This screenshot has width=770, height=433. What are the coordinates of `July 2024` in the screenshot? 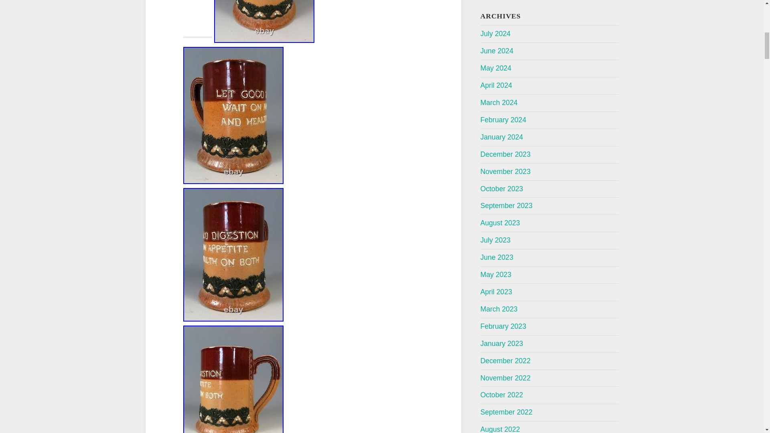 It's located at (495, 34).